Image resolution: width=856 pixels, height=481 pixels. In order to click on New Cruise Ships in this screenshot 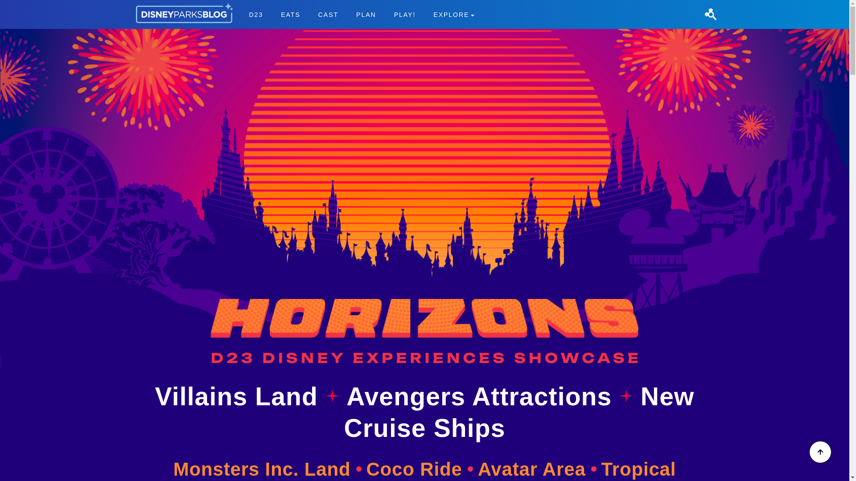, I will do `click(291, 14)`.